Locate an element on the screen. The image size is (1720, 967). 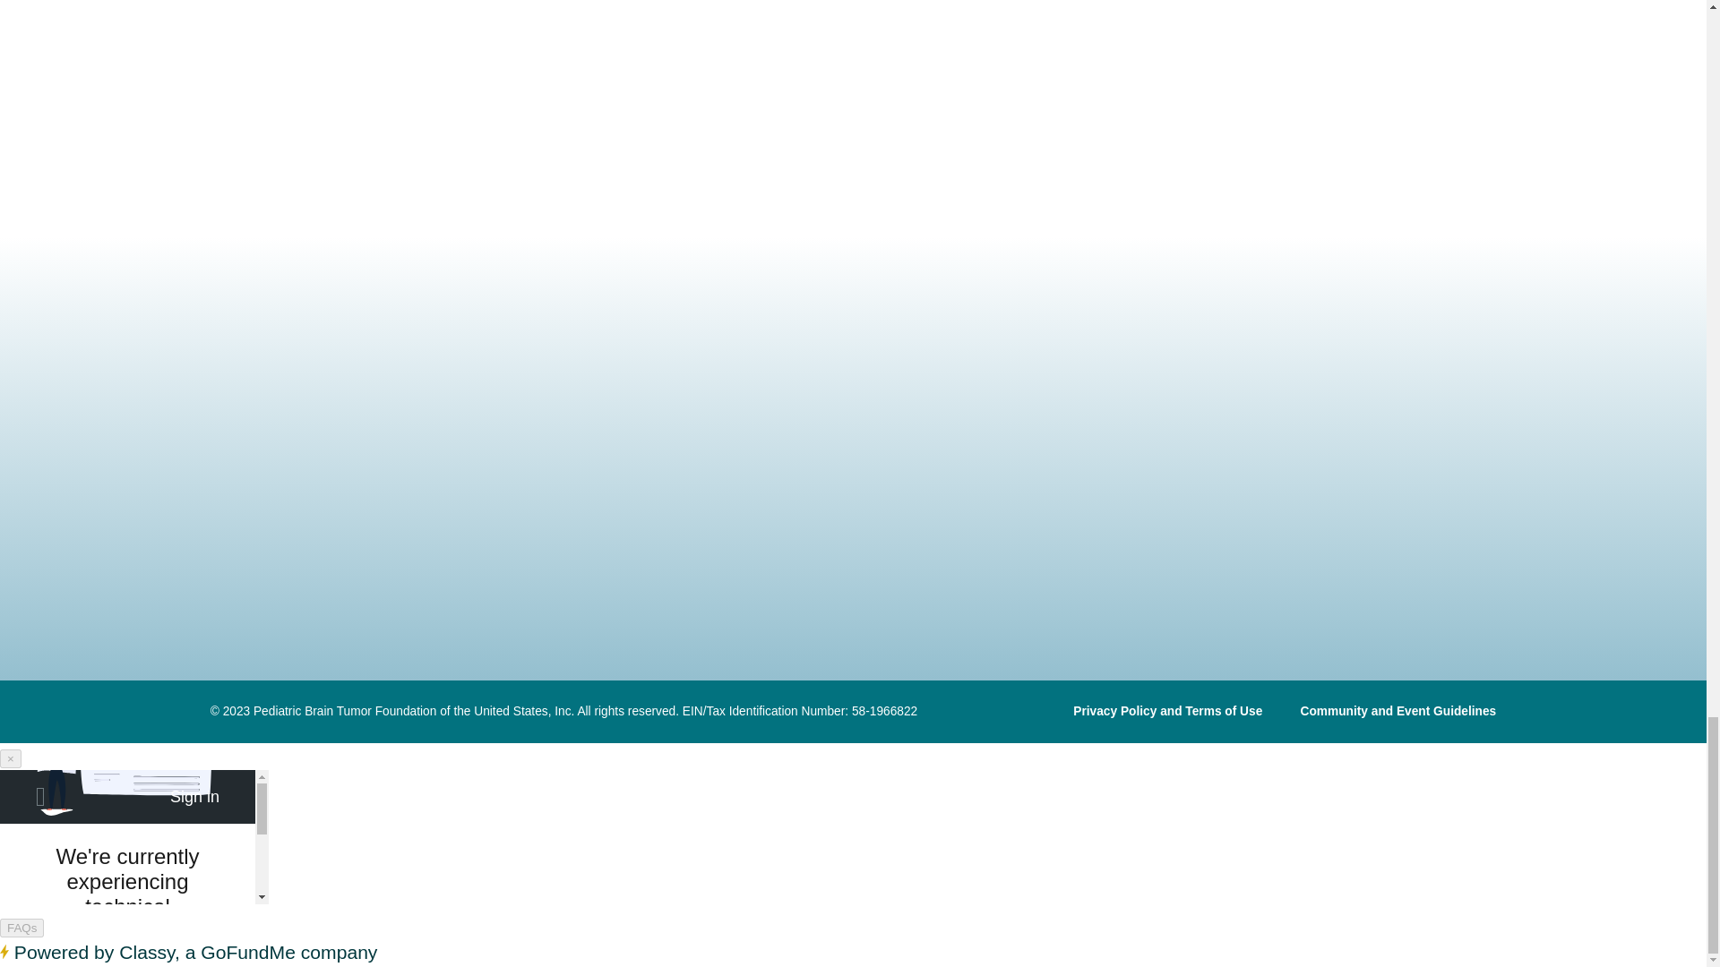
Community and Event Guidelines is located at coordinates (1397, 711).